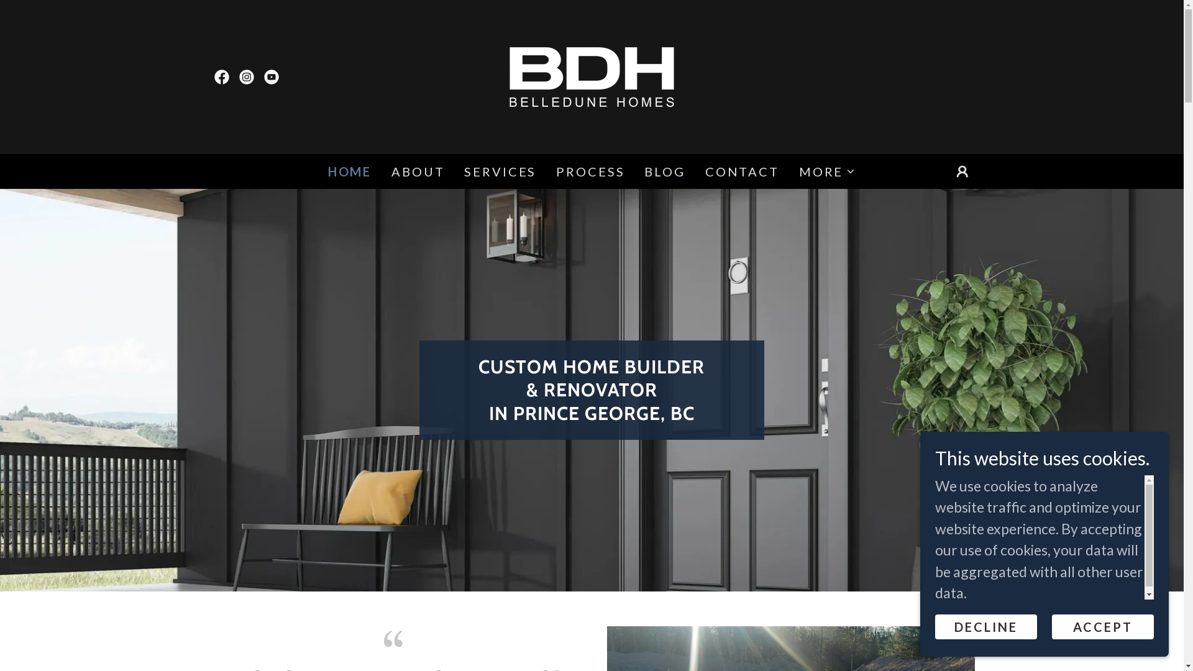  I want to click on HOME, so click(350, 171).